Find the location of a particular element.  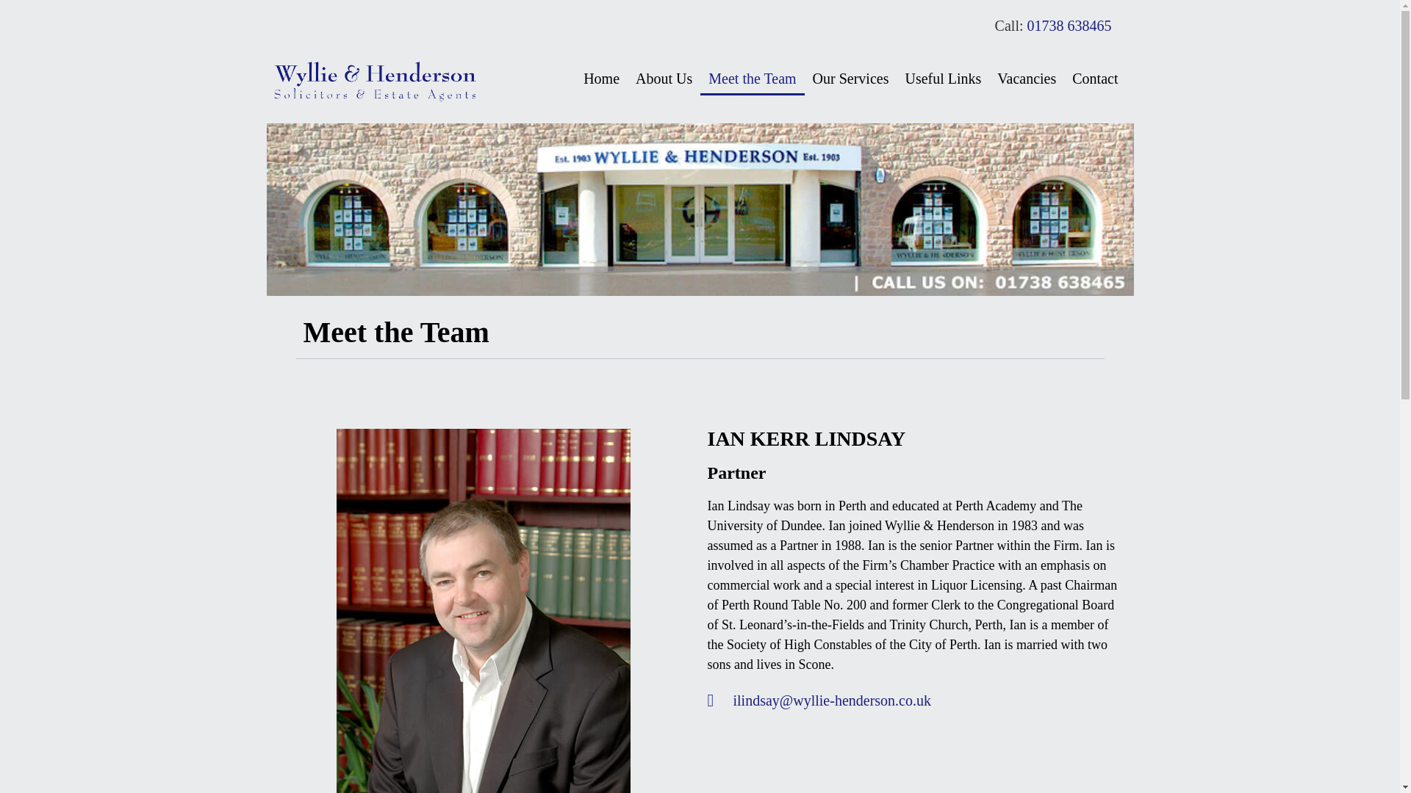

Contact is located at coordinates (1095, 78).